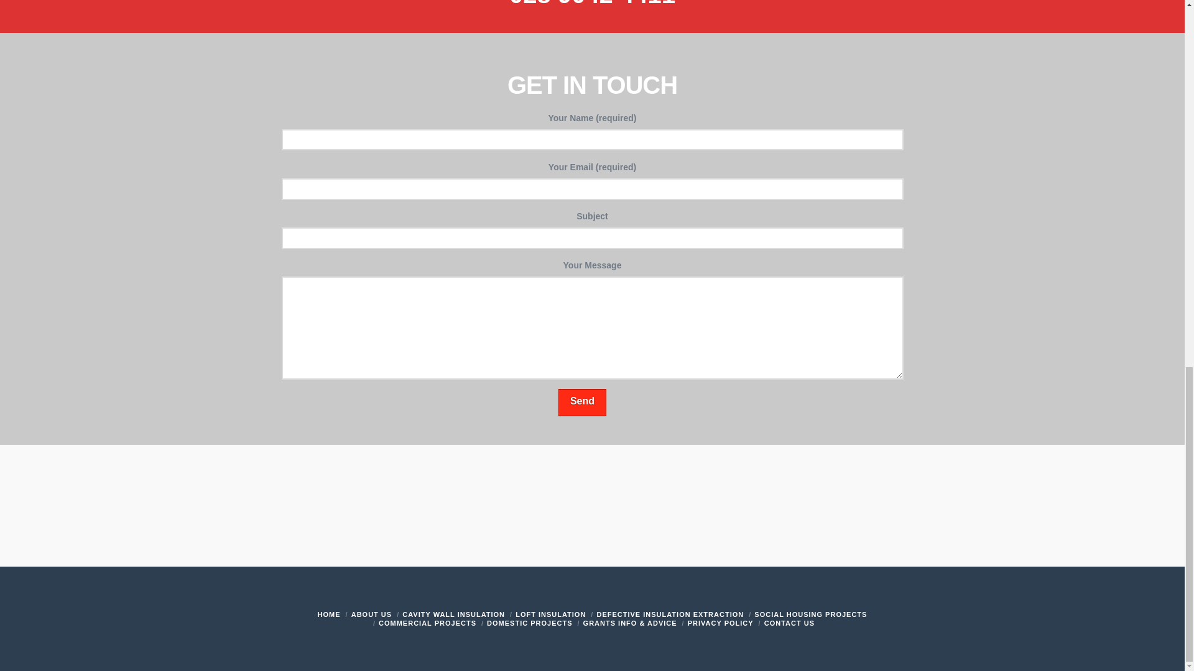 Image resolution: width=1194 pixels, height=671 pixels. What do you see at coordinates (328, 614) in the screenshot?
I see `HOME` at bounding box center [328, 614].